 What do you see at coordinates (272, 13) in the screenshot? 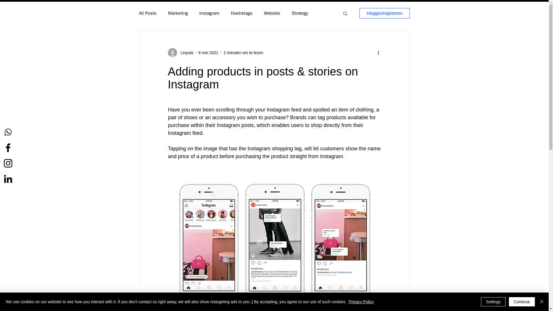
I see `Website` at bounding box center [272, 13].